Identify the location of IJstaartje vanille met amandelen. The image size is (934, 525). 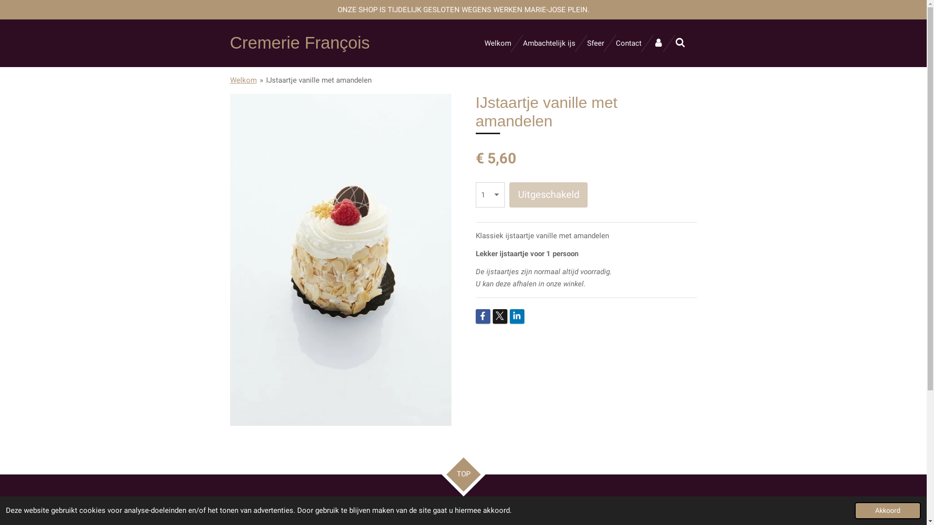
(318, 80).